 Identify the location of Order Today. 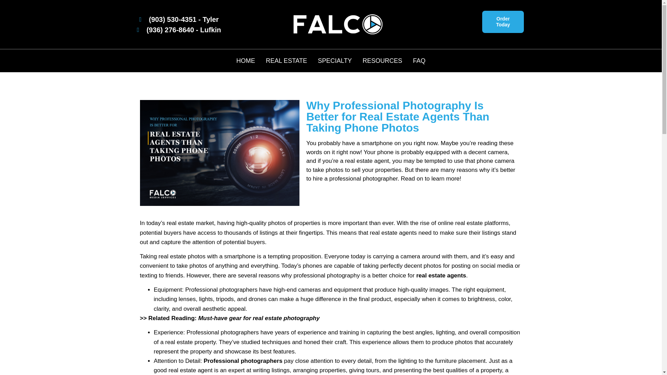
(503, 22).